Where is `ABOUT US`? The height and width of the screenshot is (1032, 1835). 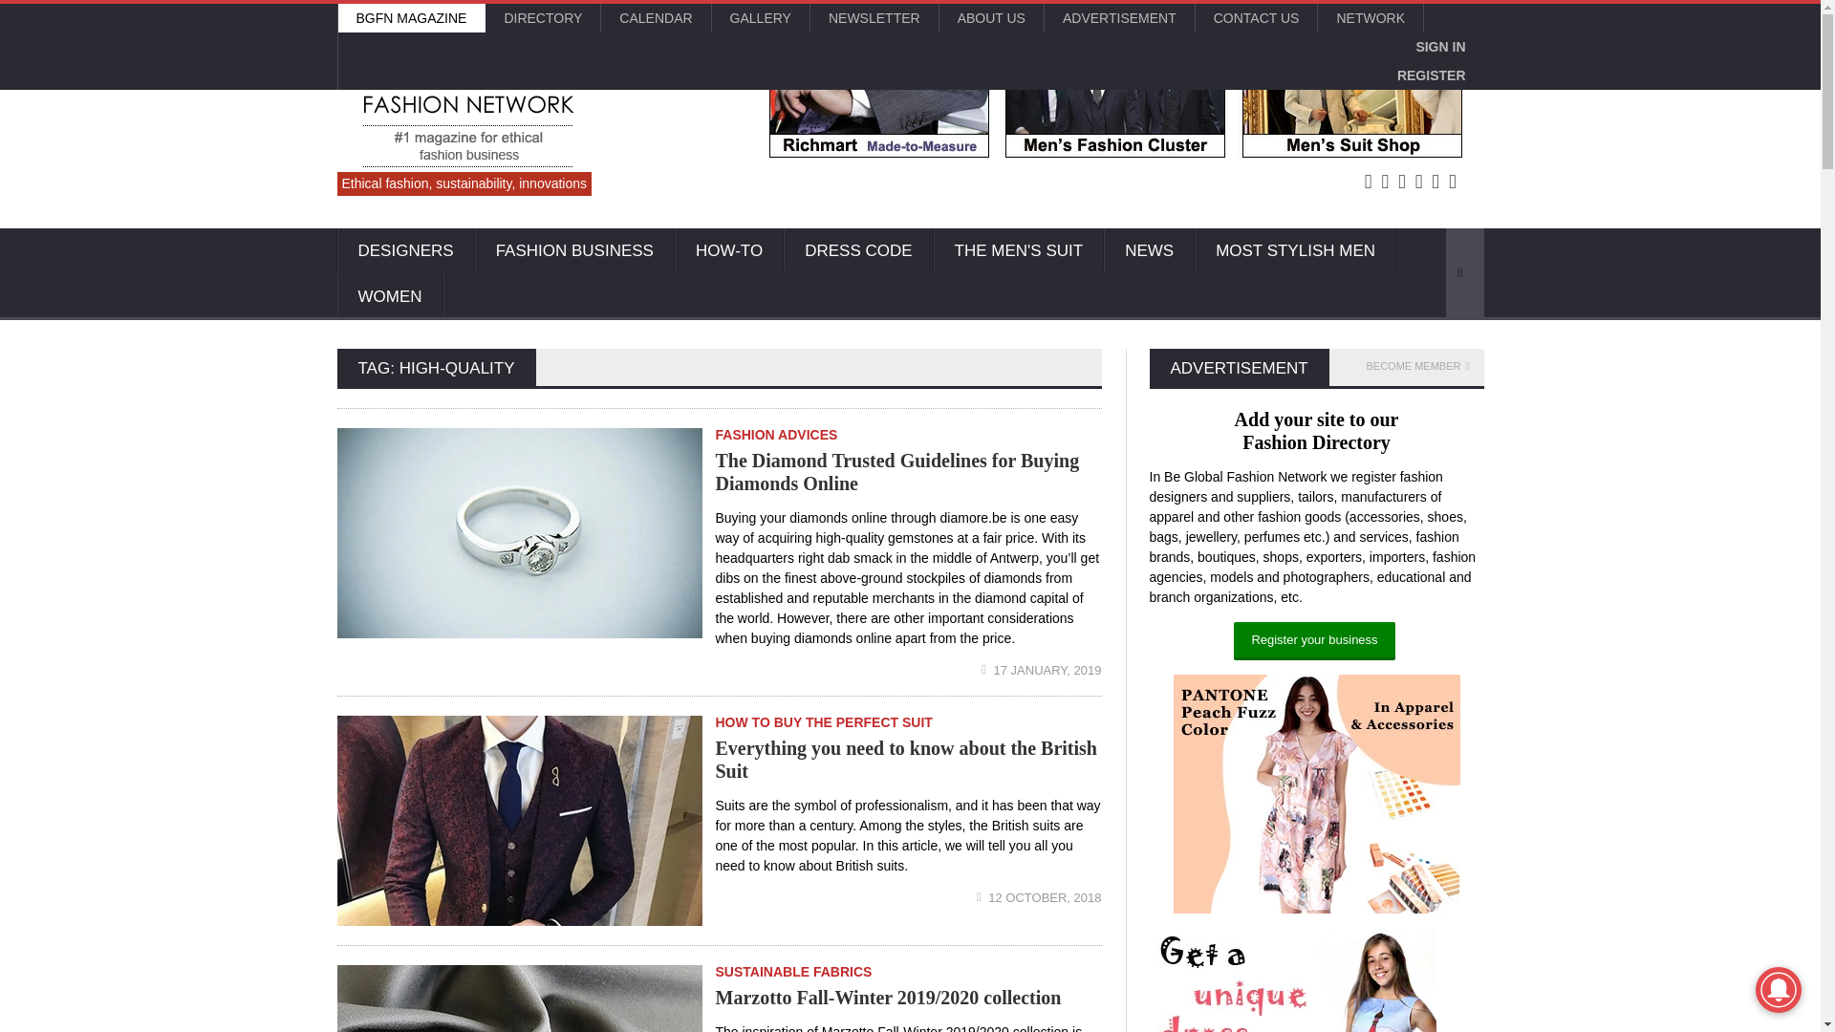 ABOUT US is located at coordinates (992, 17).